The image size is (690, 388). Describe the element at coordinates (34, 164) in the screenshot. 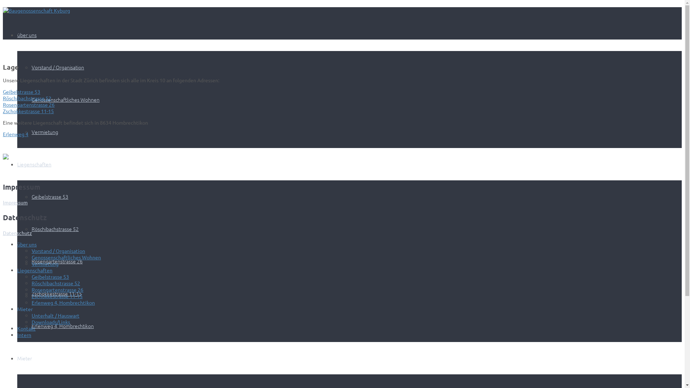

I see `Liegenschaften` at that location.